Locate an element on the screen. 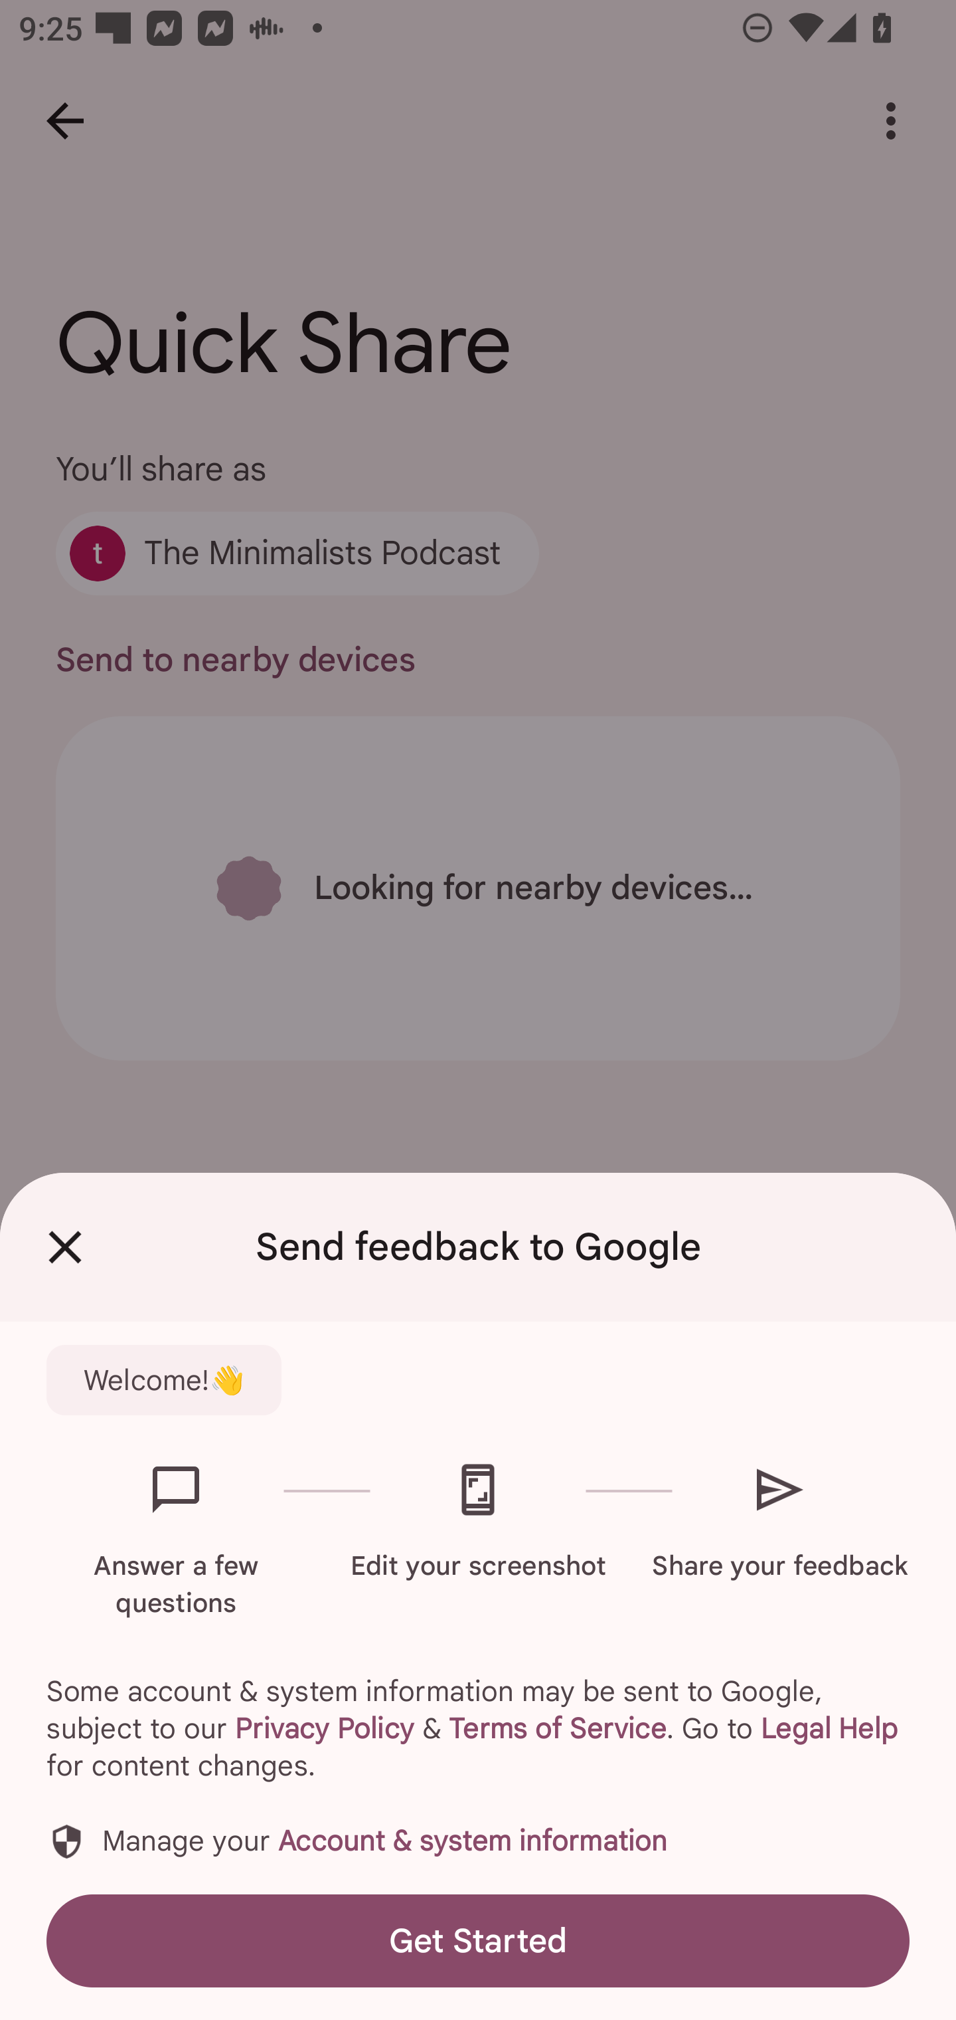 This screenshot has width=956, height=2020. Close Feedback is located at coordinates (65, 1247).